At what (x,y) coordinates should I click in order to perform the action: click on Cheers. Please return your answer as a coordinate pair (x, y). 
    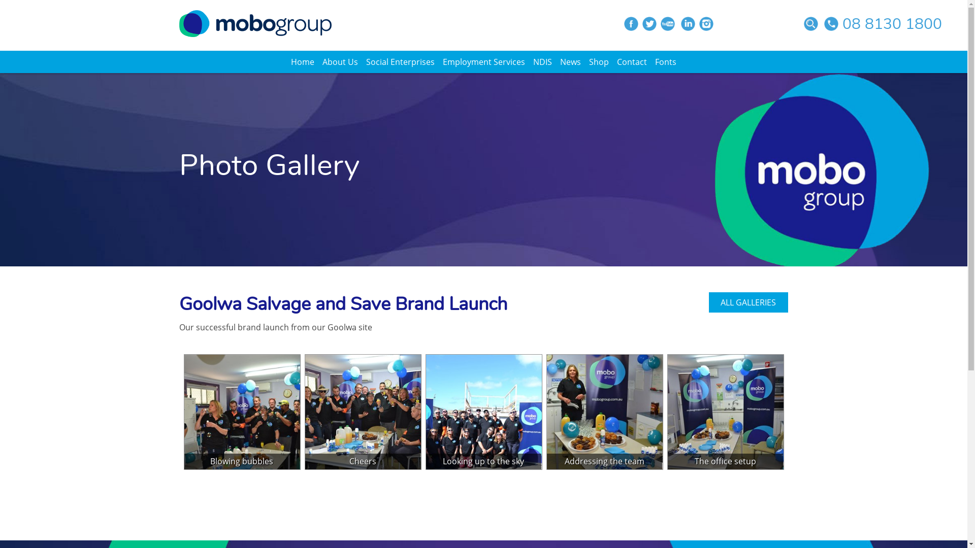
    Looking at the image, I should click on (363, 412).